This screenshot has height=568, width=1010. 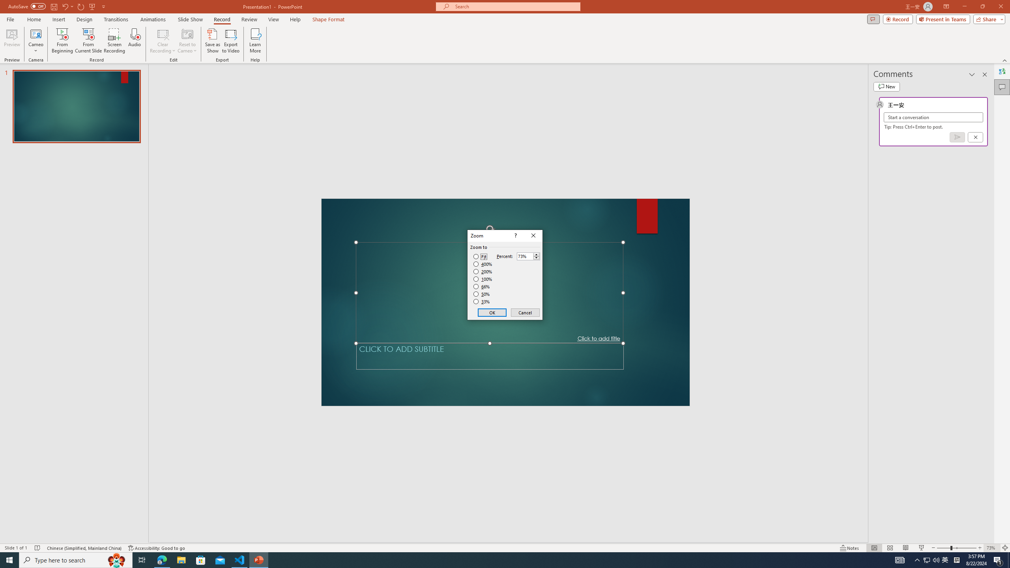 What do you see at coordinates (957, 137) in the screenshot?
I see `Post comment (Ctrl + Enter)` at bounding box center [957, 137].